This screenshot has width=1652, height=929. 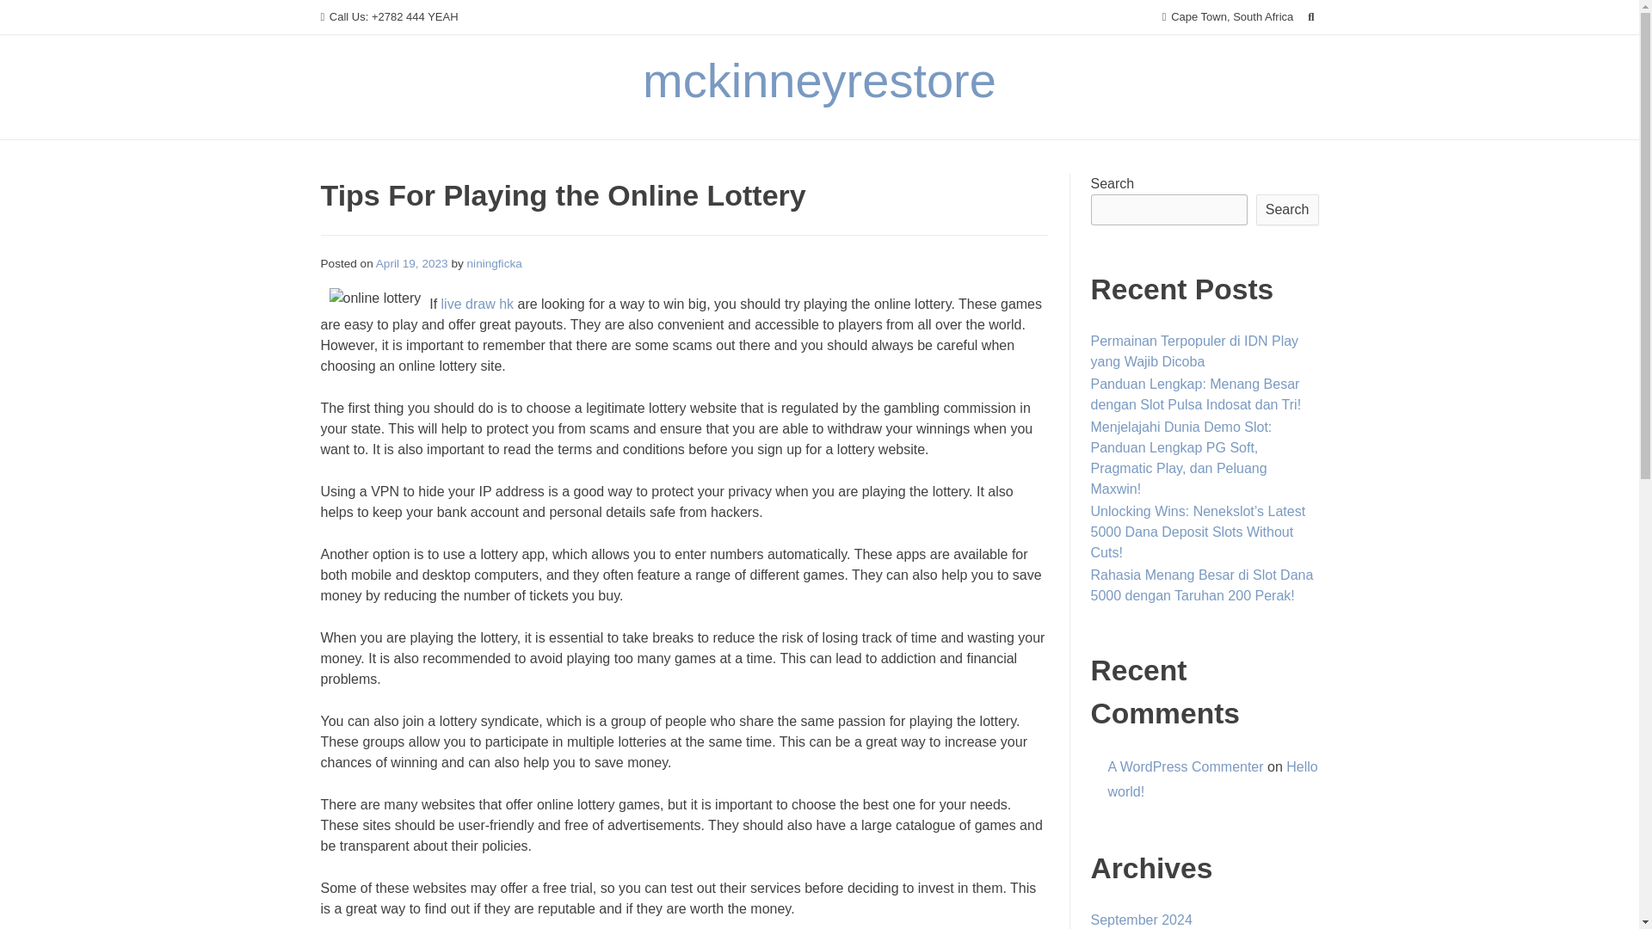 What do you see at coordinates (1287, 210) in the screenshot?
I see `Search` at bounding box center [1287, 210].